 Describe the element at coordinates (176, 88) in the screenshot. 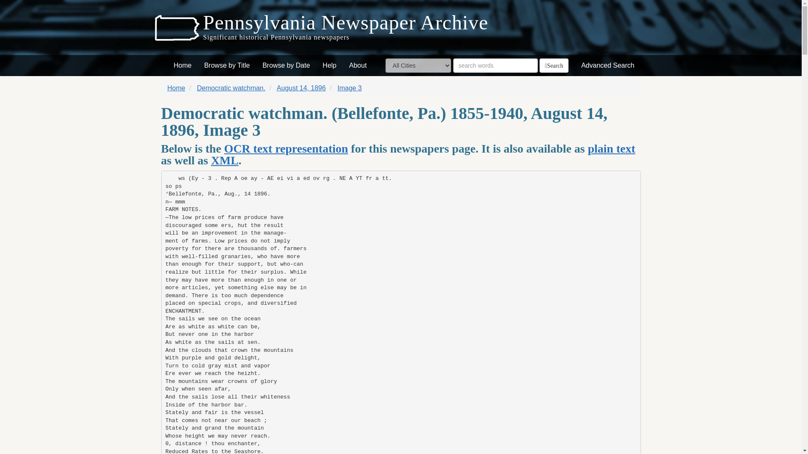

I see `Home` at that location.